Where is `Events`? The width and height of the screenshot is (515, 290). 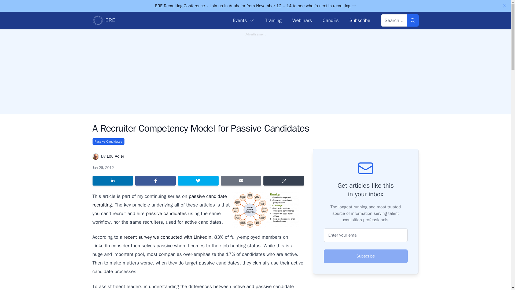 Events is located at coordinates (244, 20).